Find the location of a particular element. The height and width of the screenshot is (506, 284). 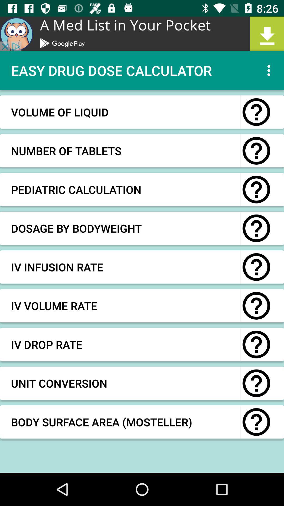

question the option is located at coordinates (256, 344).